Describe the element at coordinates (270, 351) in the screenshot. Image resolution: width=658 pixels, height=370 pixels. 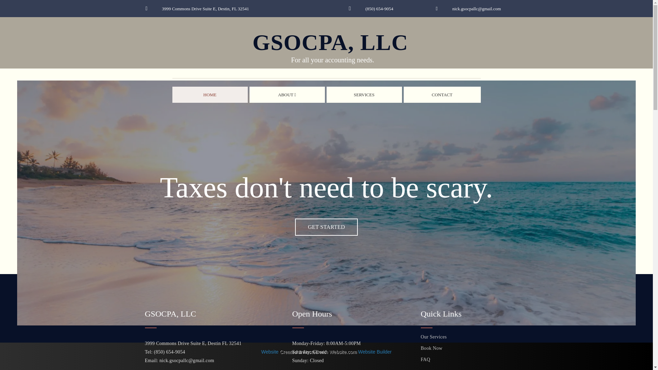
I see `Website` at that location.